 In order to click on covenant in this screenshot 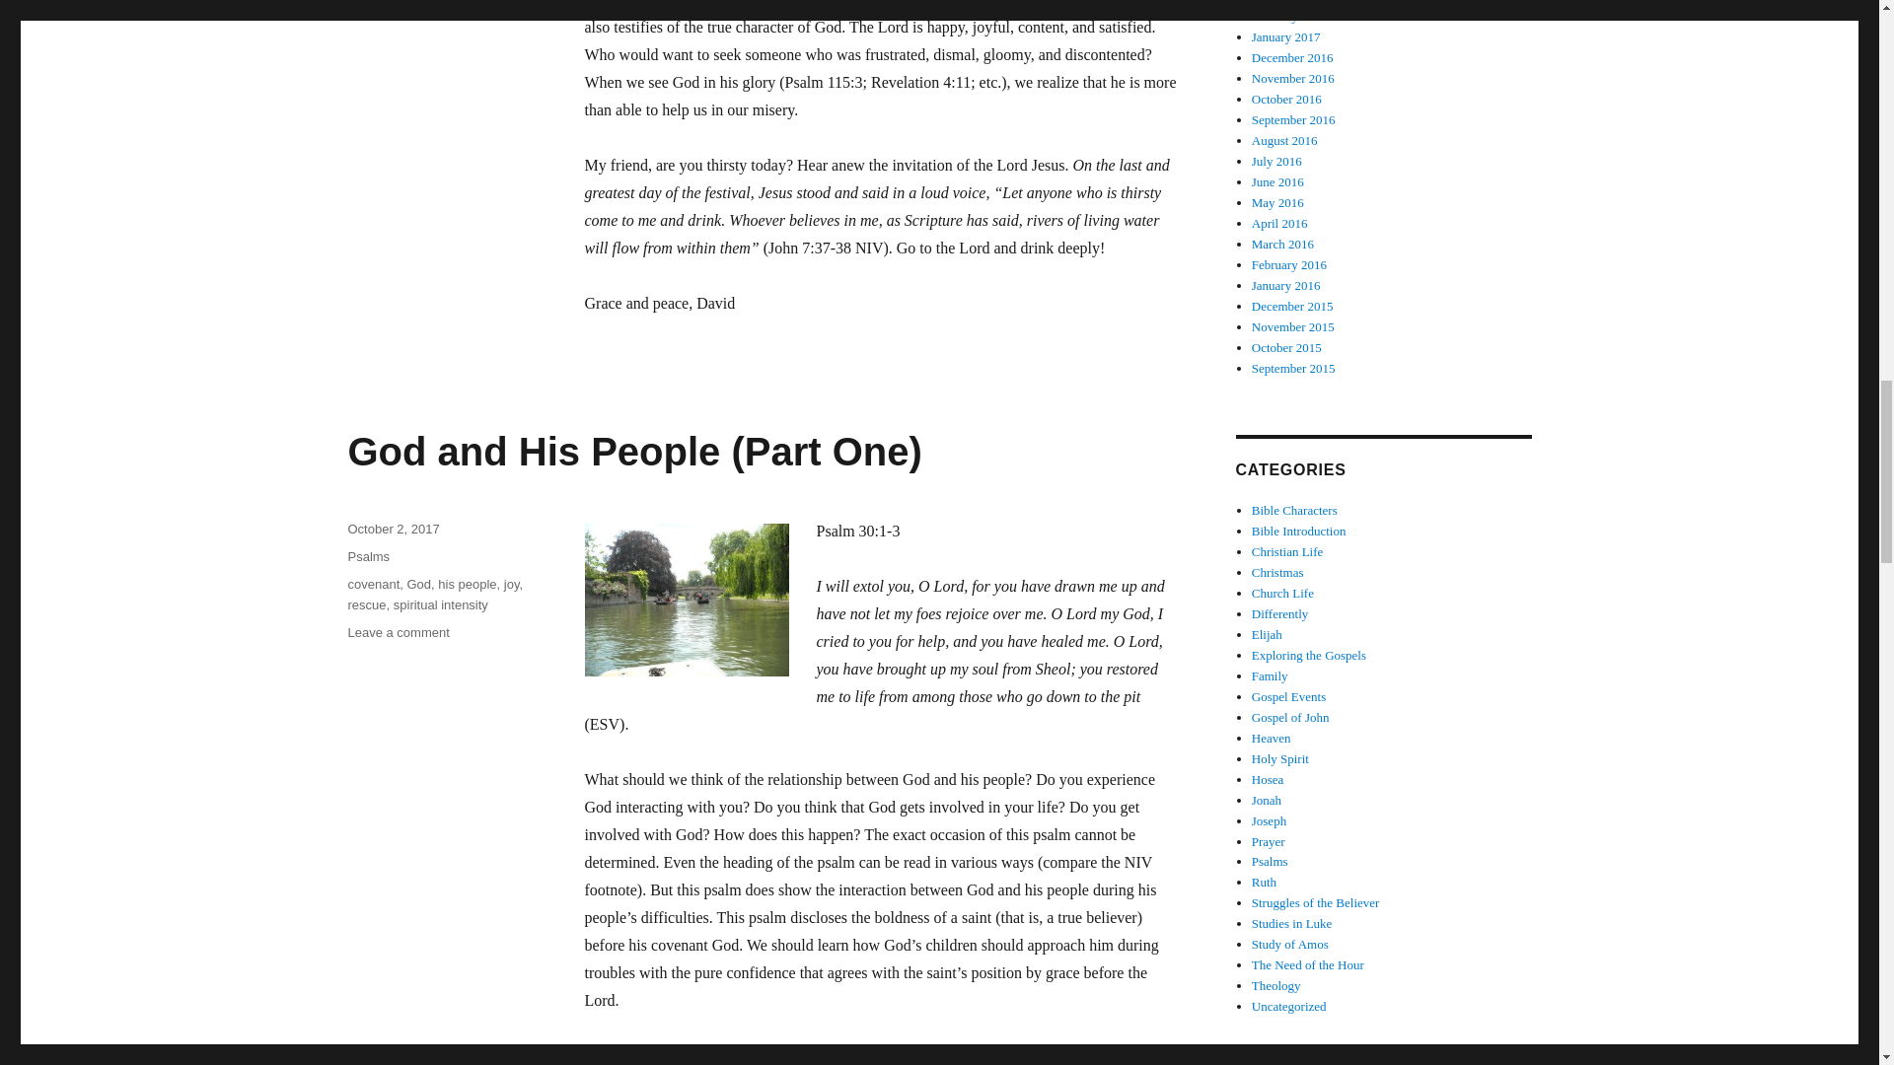, I will do `click(373, 584)`.